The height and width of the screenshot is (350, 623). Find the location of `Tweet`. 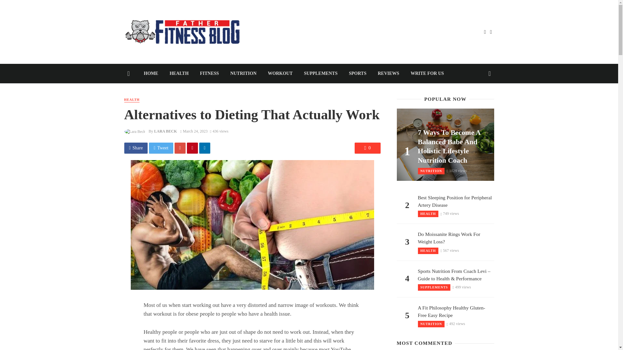

Tweet is located at coordinates (161, 148).